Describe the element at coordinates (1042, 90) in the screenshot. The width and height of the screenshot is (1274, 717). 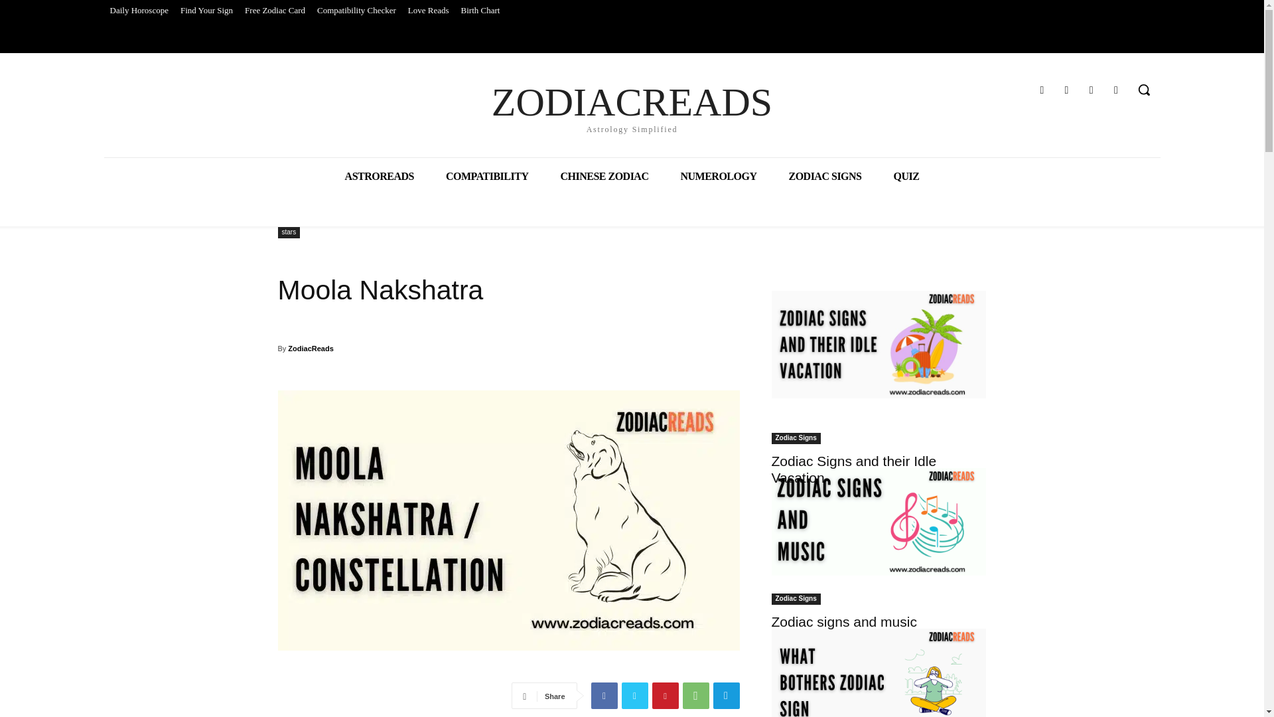
I see `Facebook` at that location.